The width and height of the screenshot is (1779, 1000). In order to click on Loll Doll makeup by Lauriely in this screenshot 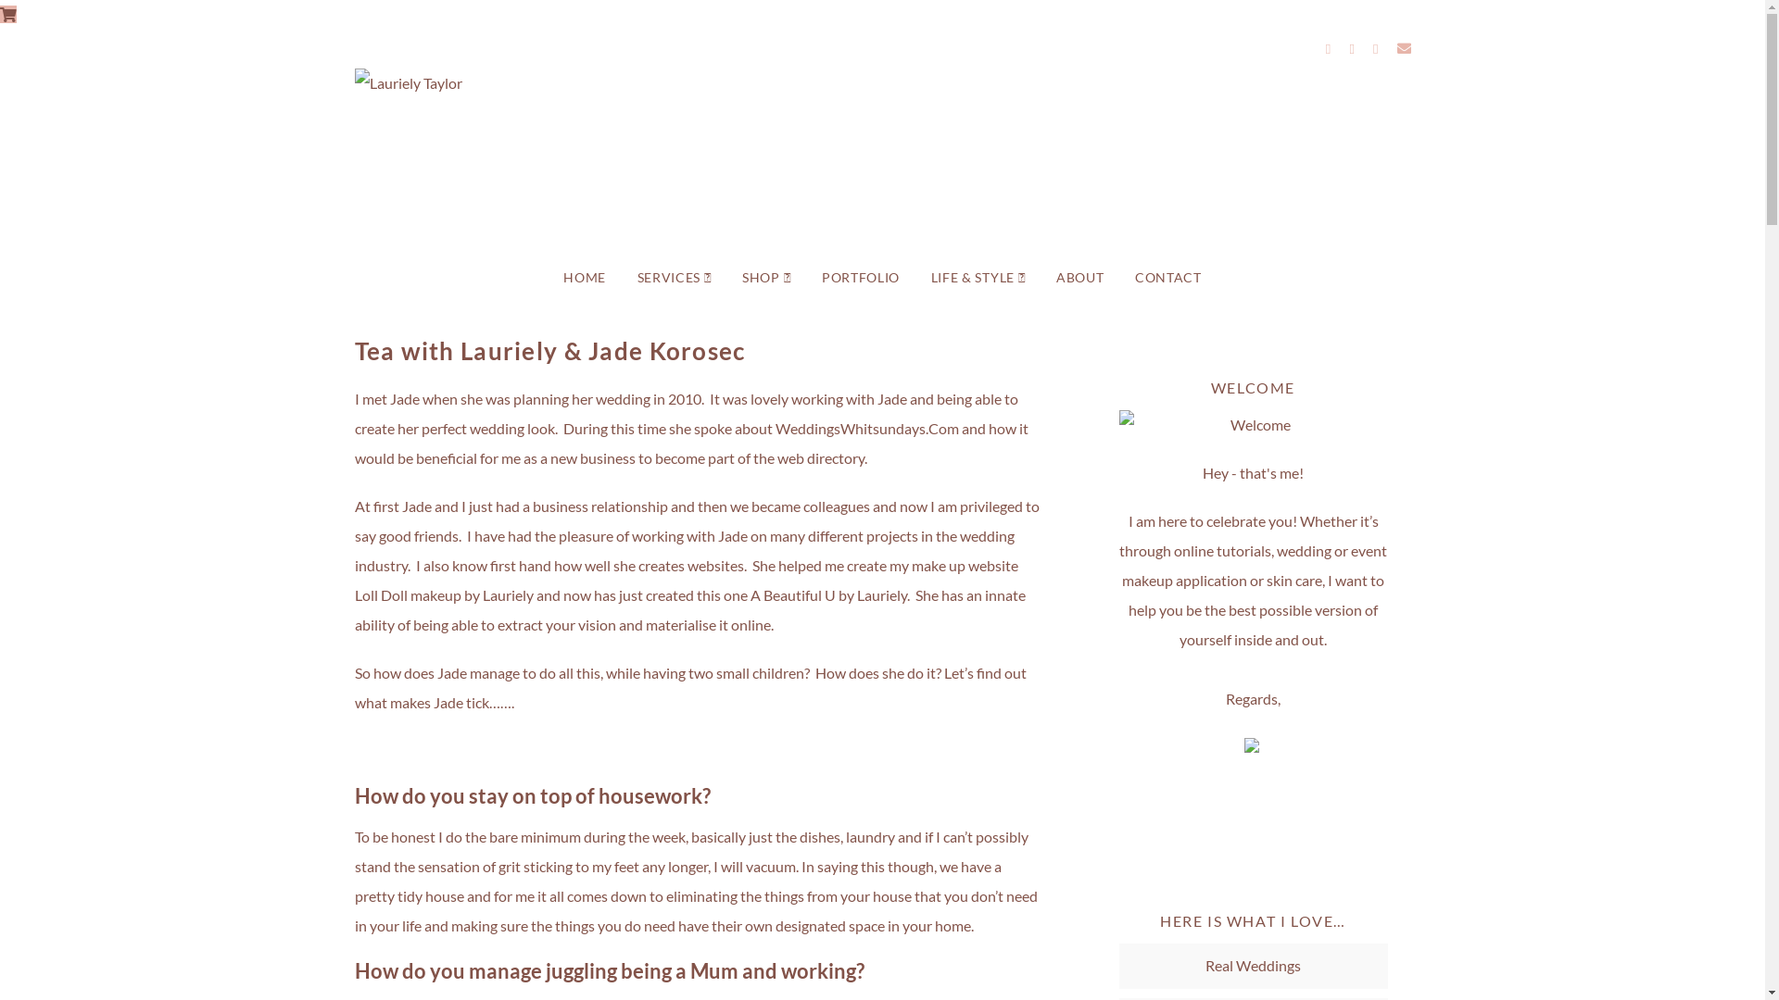, I will do `click(443, 594)`.